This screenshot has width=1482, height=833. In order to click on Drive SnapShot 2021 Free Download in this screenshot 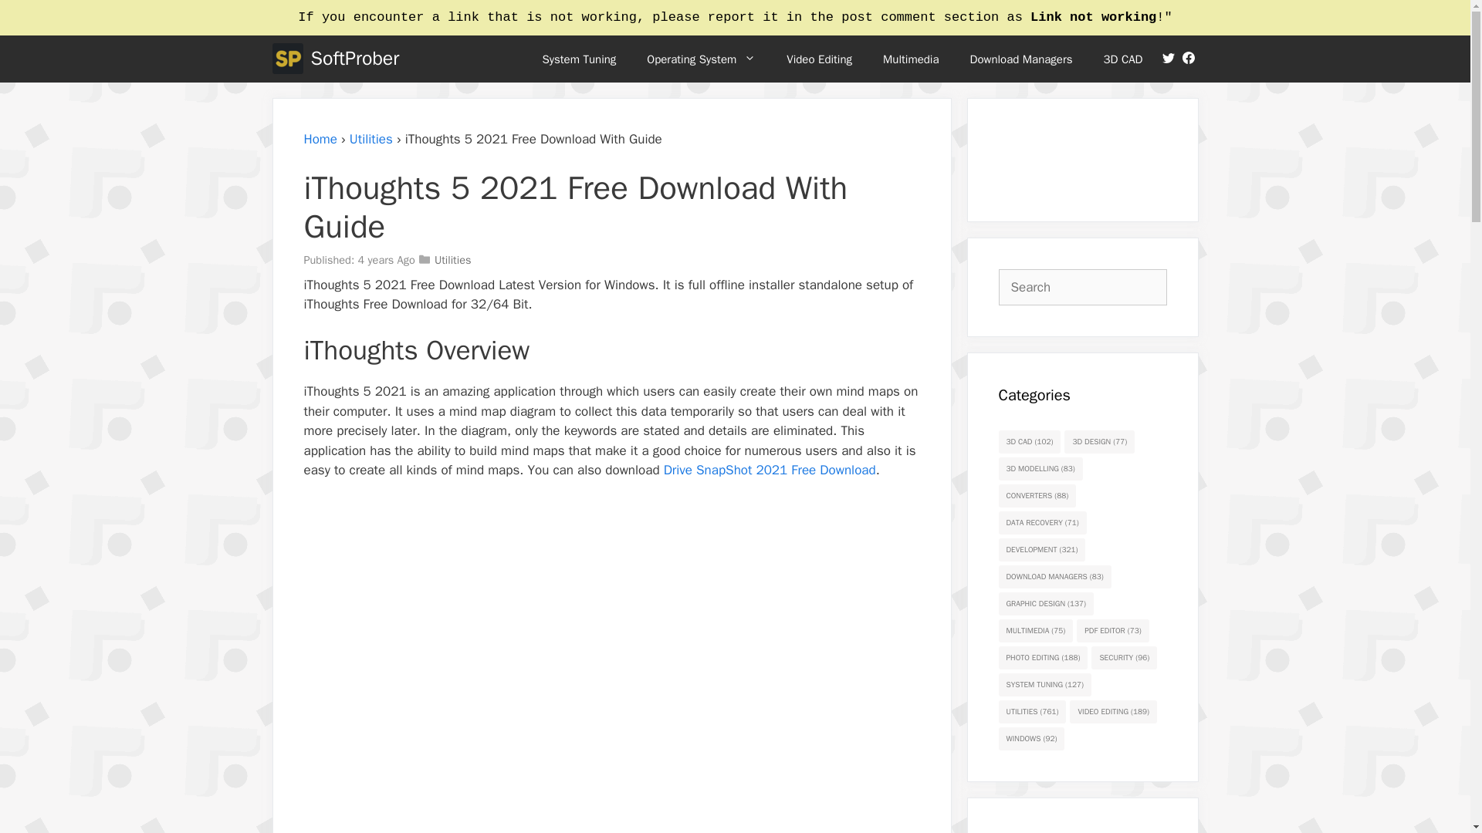, I will do `click(770, 470)`.